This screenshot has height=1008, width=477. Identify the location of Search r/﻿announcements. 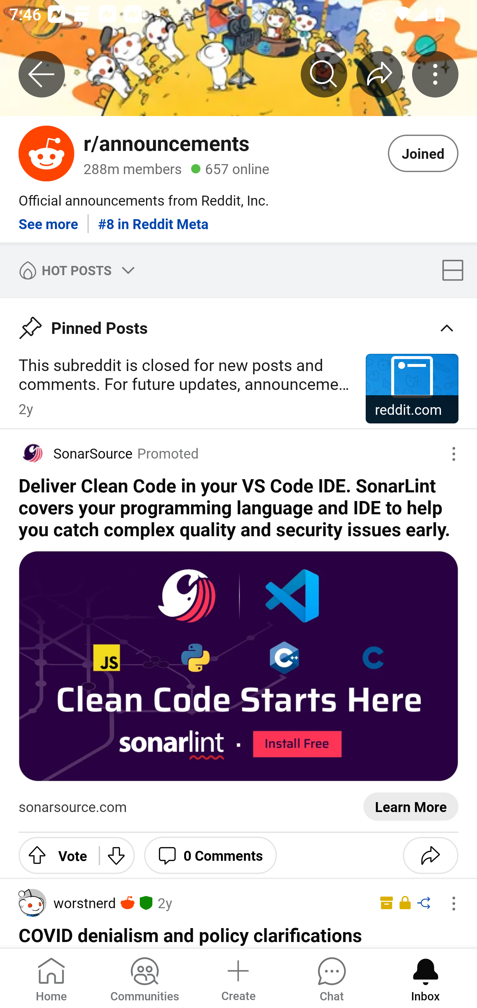
(324, 74).